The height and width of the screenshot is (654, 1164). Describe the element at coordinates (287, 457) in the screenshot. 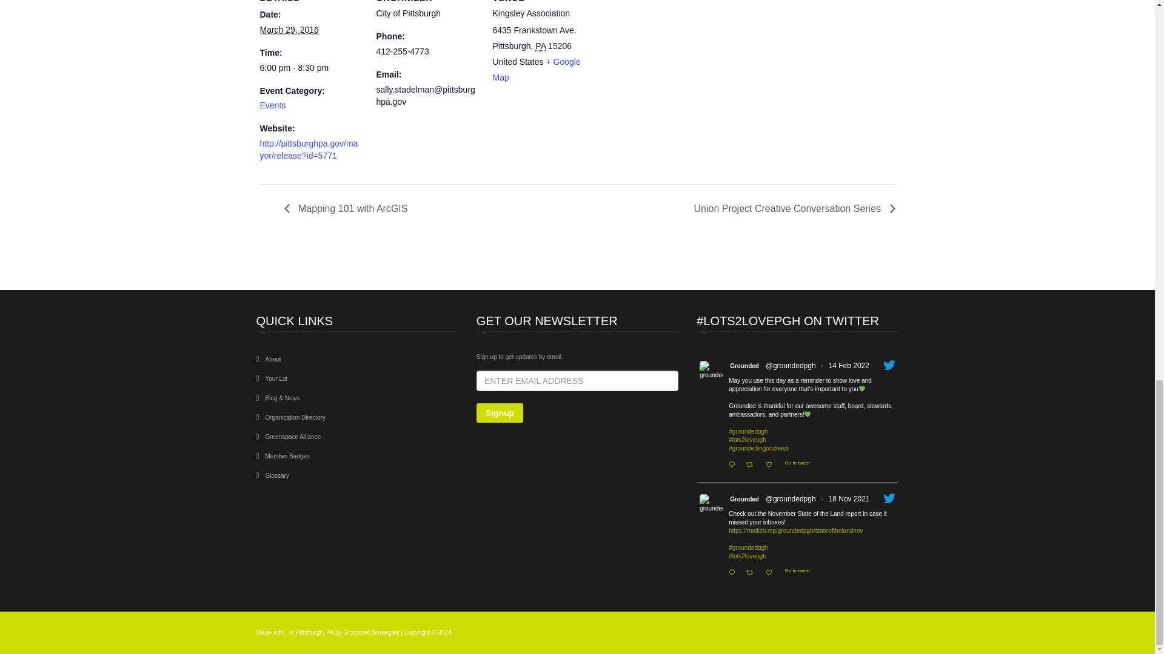

I see `Member Badges` at that location.